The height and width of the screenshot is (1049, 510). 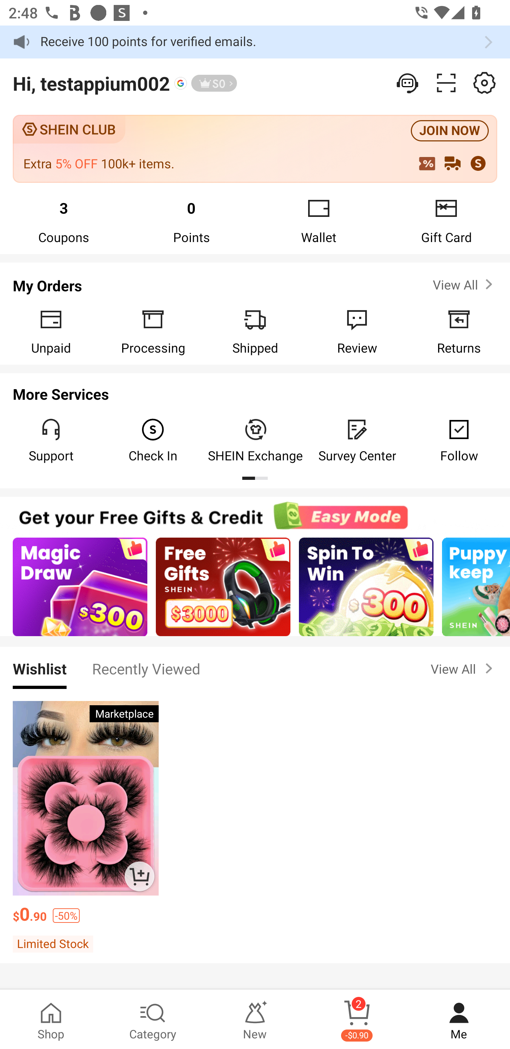 What do you see at coordinates (214, 83) in the screenshot?
I see `SHEIN VIP` at bounding box center [214, 83].